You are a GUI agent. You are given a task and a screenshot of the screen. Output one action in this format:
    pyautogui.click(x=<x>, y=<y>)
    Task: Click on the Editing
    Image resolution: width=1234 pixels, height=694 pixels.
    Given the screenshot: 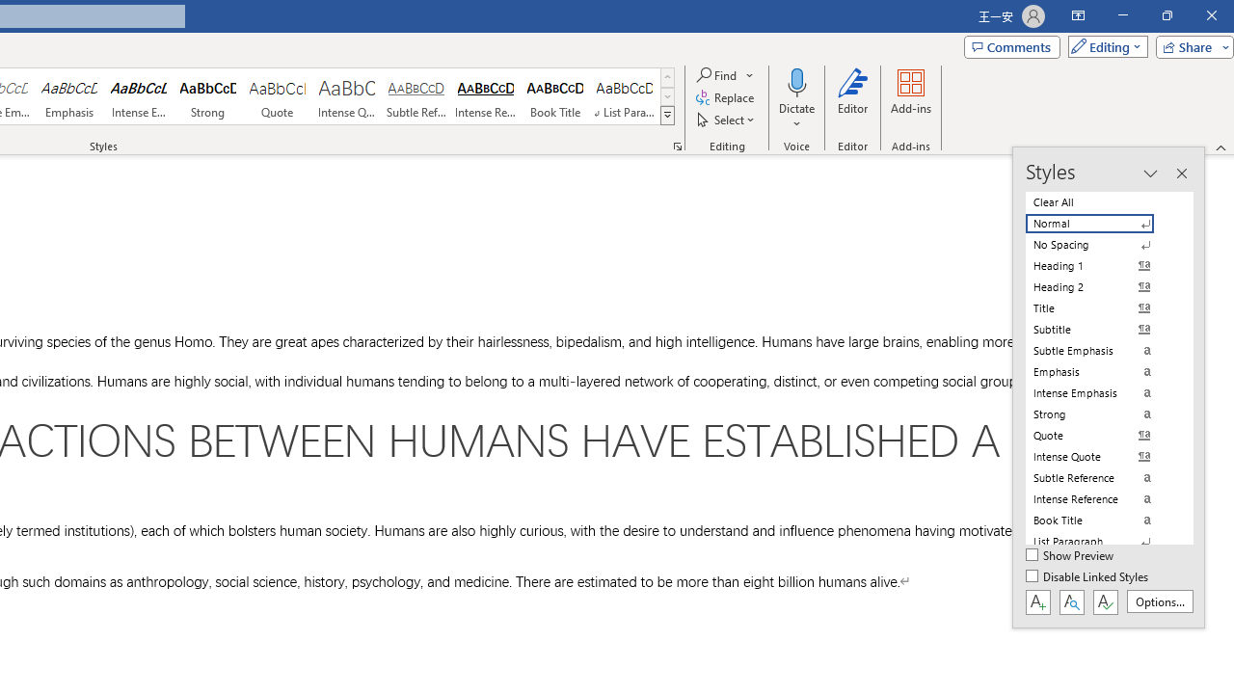 What is the action you would take?
    pyautogui.click(x=1103, y=46)
    